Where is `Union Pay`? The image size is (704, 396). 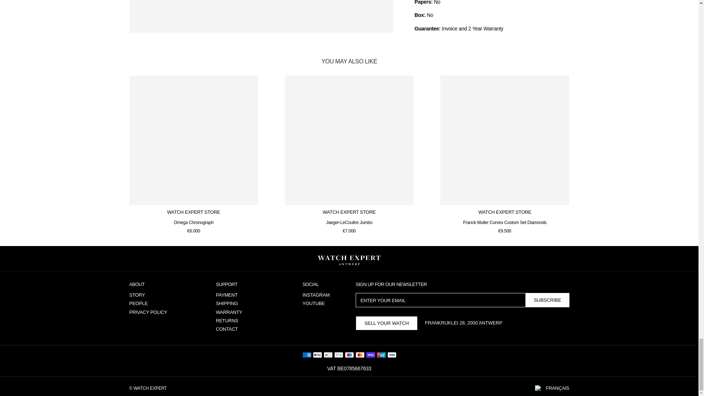 Union Pay is located at coordinates (381, 355).